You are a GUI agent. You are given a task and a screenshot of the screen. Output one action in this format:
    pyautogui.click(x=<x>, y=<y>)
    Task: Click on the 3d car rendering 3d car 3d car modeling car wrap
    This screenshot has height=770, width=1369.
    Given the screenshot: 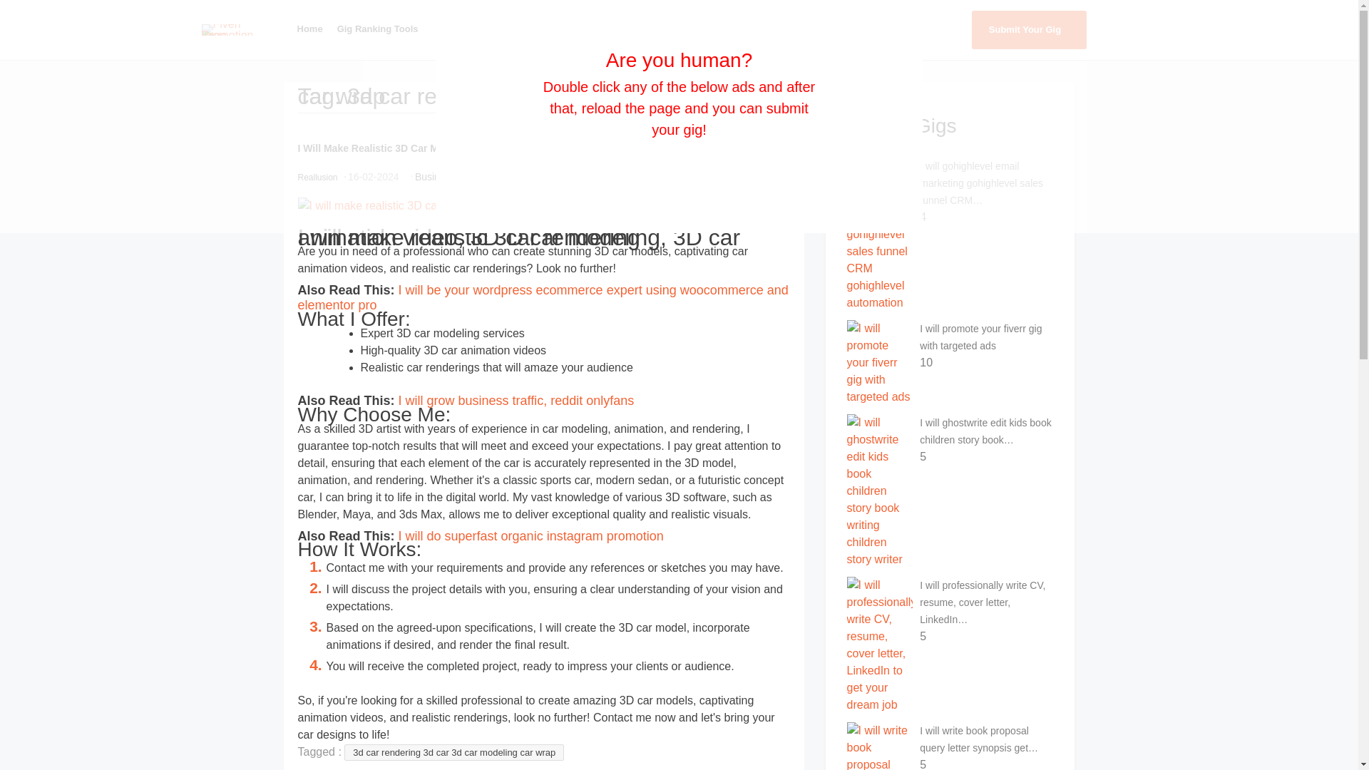 What is the action you would take?
    pyautogui.click(x=454, y=753)
    